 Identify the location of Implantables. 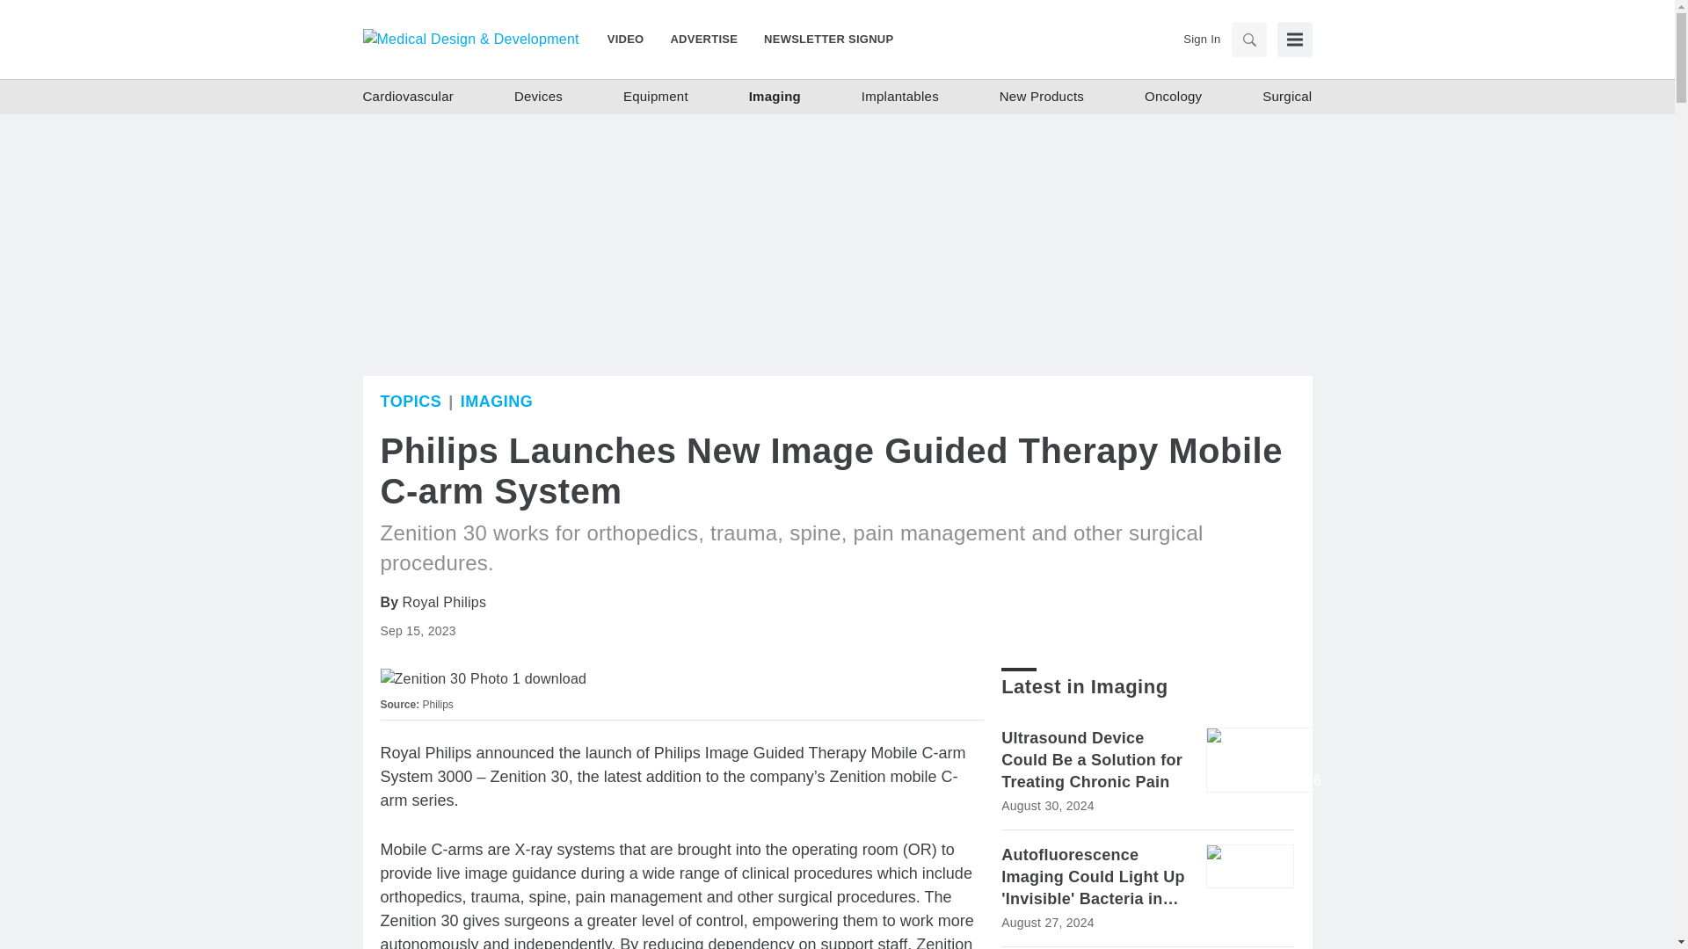
(899, 97).